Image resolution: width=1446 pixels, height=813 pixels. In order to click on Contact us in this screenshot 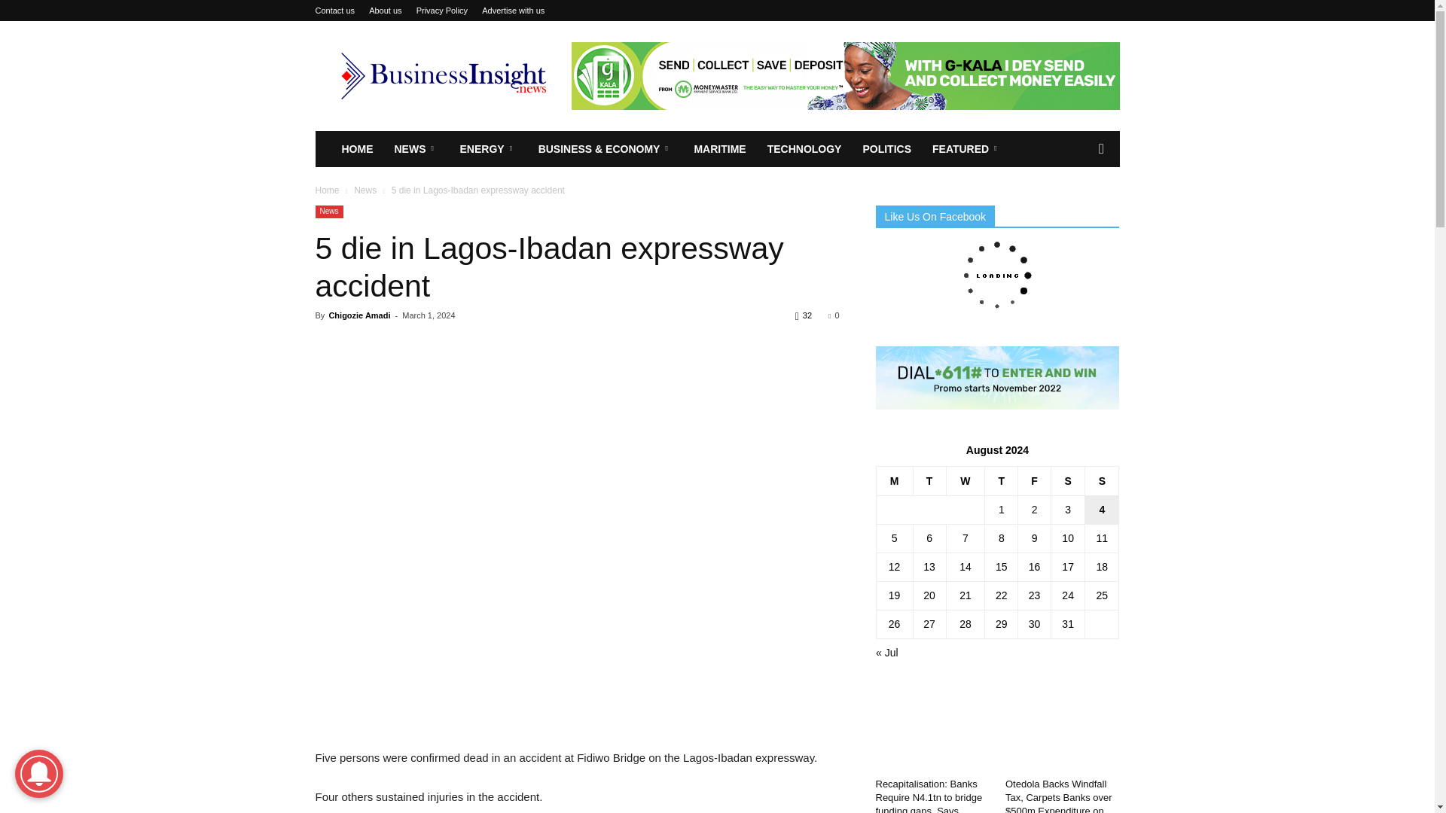, I will do `click(334, 11)`.